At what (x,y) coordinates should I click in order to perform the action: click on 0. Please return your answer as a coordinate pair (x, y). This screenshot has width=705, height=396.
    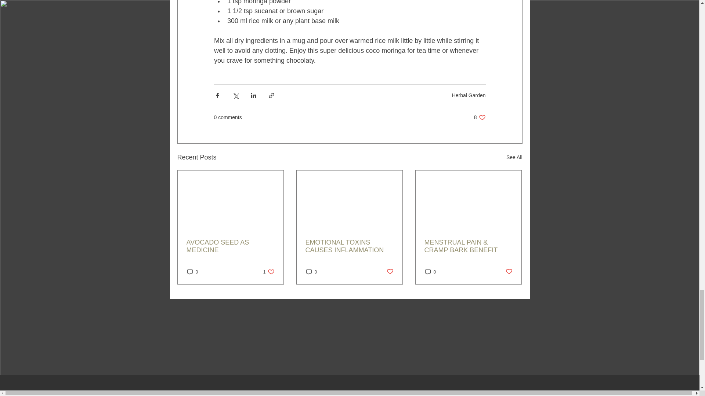
    Looking at the image, I should click on (349, 246).